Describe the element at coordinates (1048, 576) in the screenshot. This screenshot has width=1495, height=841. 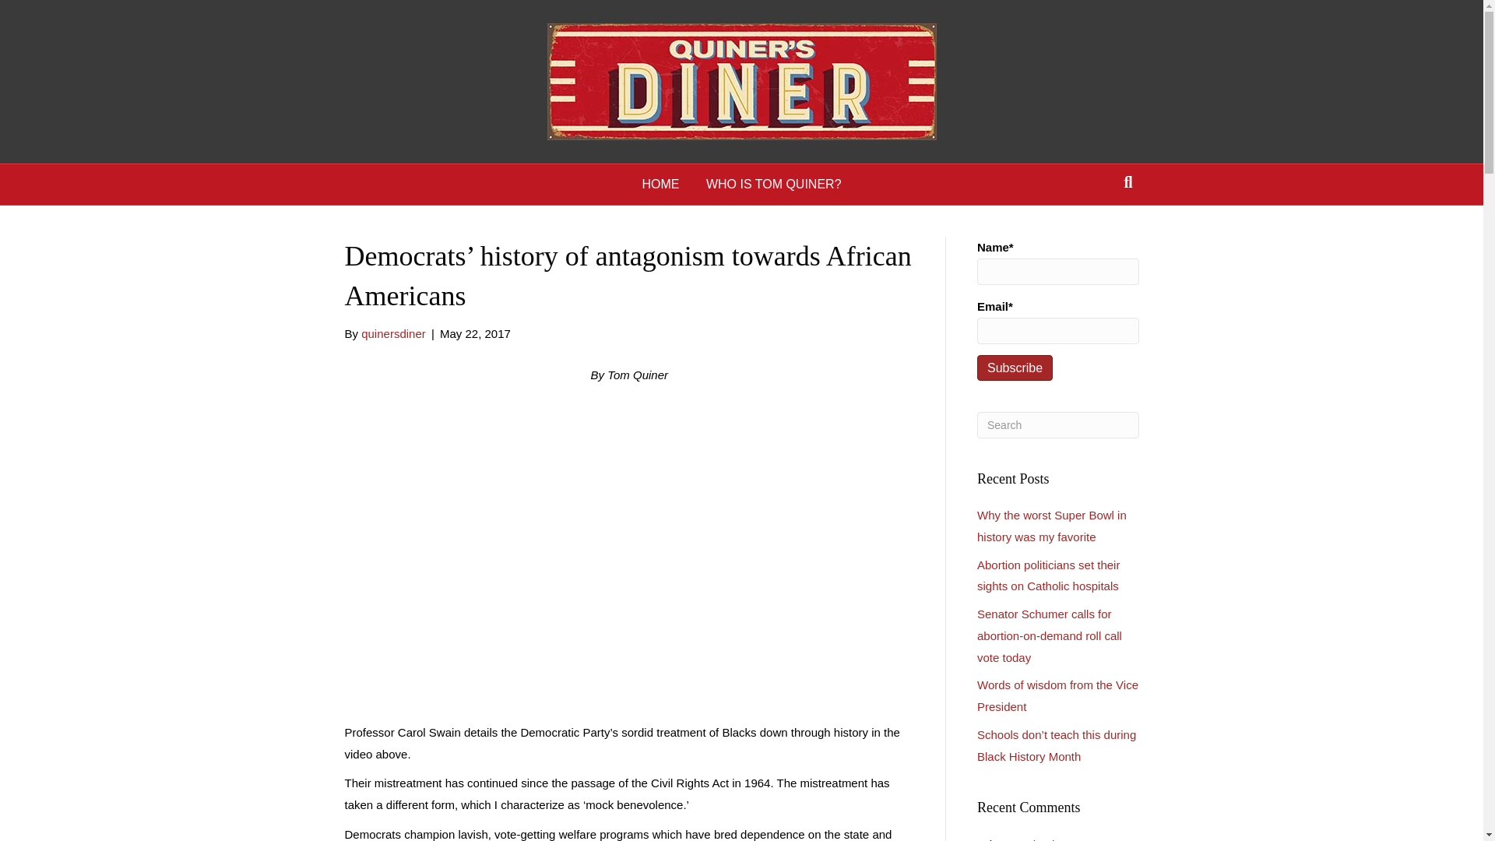
I see `Abortion politicians set their sights on Catholic hospitals` at that location.